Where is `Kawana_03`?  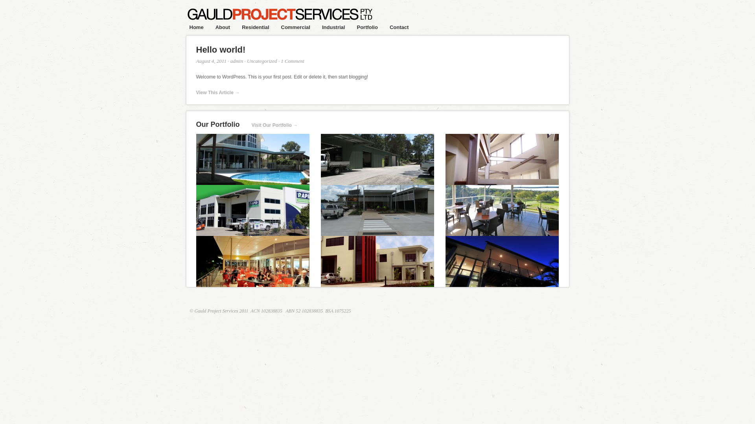 Kawana_03 is located at coordinates (252, 159).